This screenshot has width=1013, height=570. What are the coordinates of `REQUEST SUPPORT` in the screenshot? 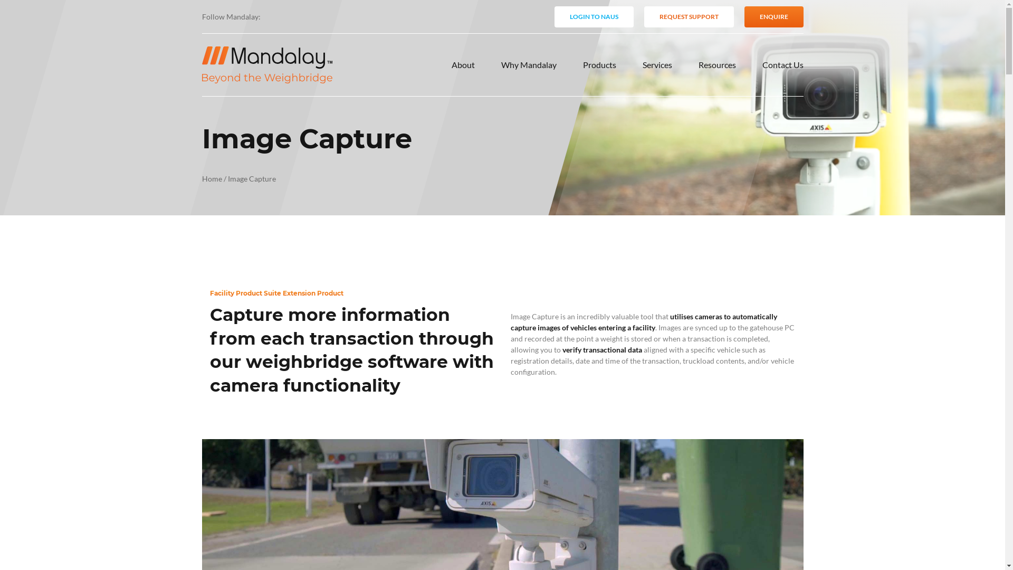 It's located at (689, 17).